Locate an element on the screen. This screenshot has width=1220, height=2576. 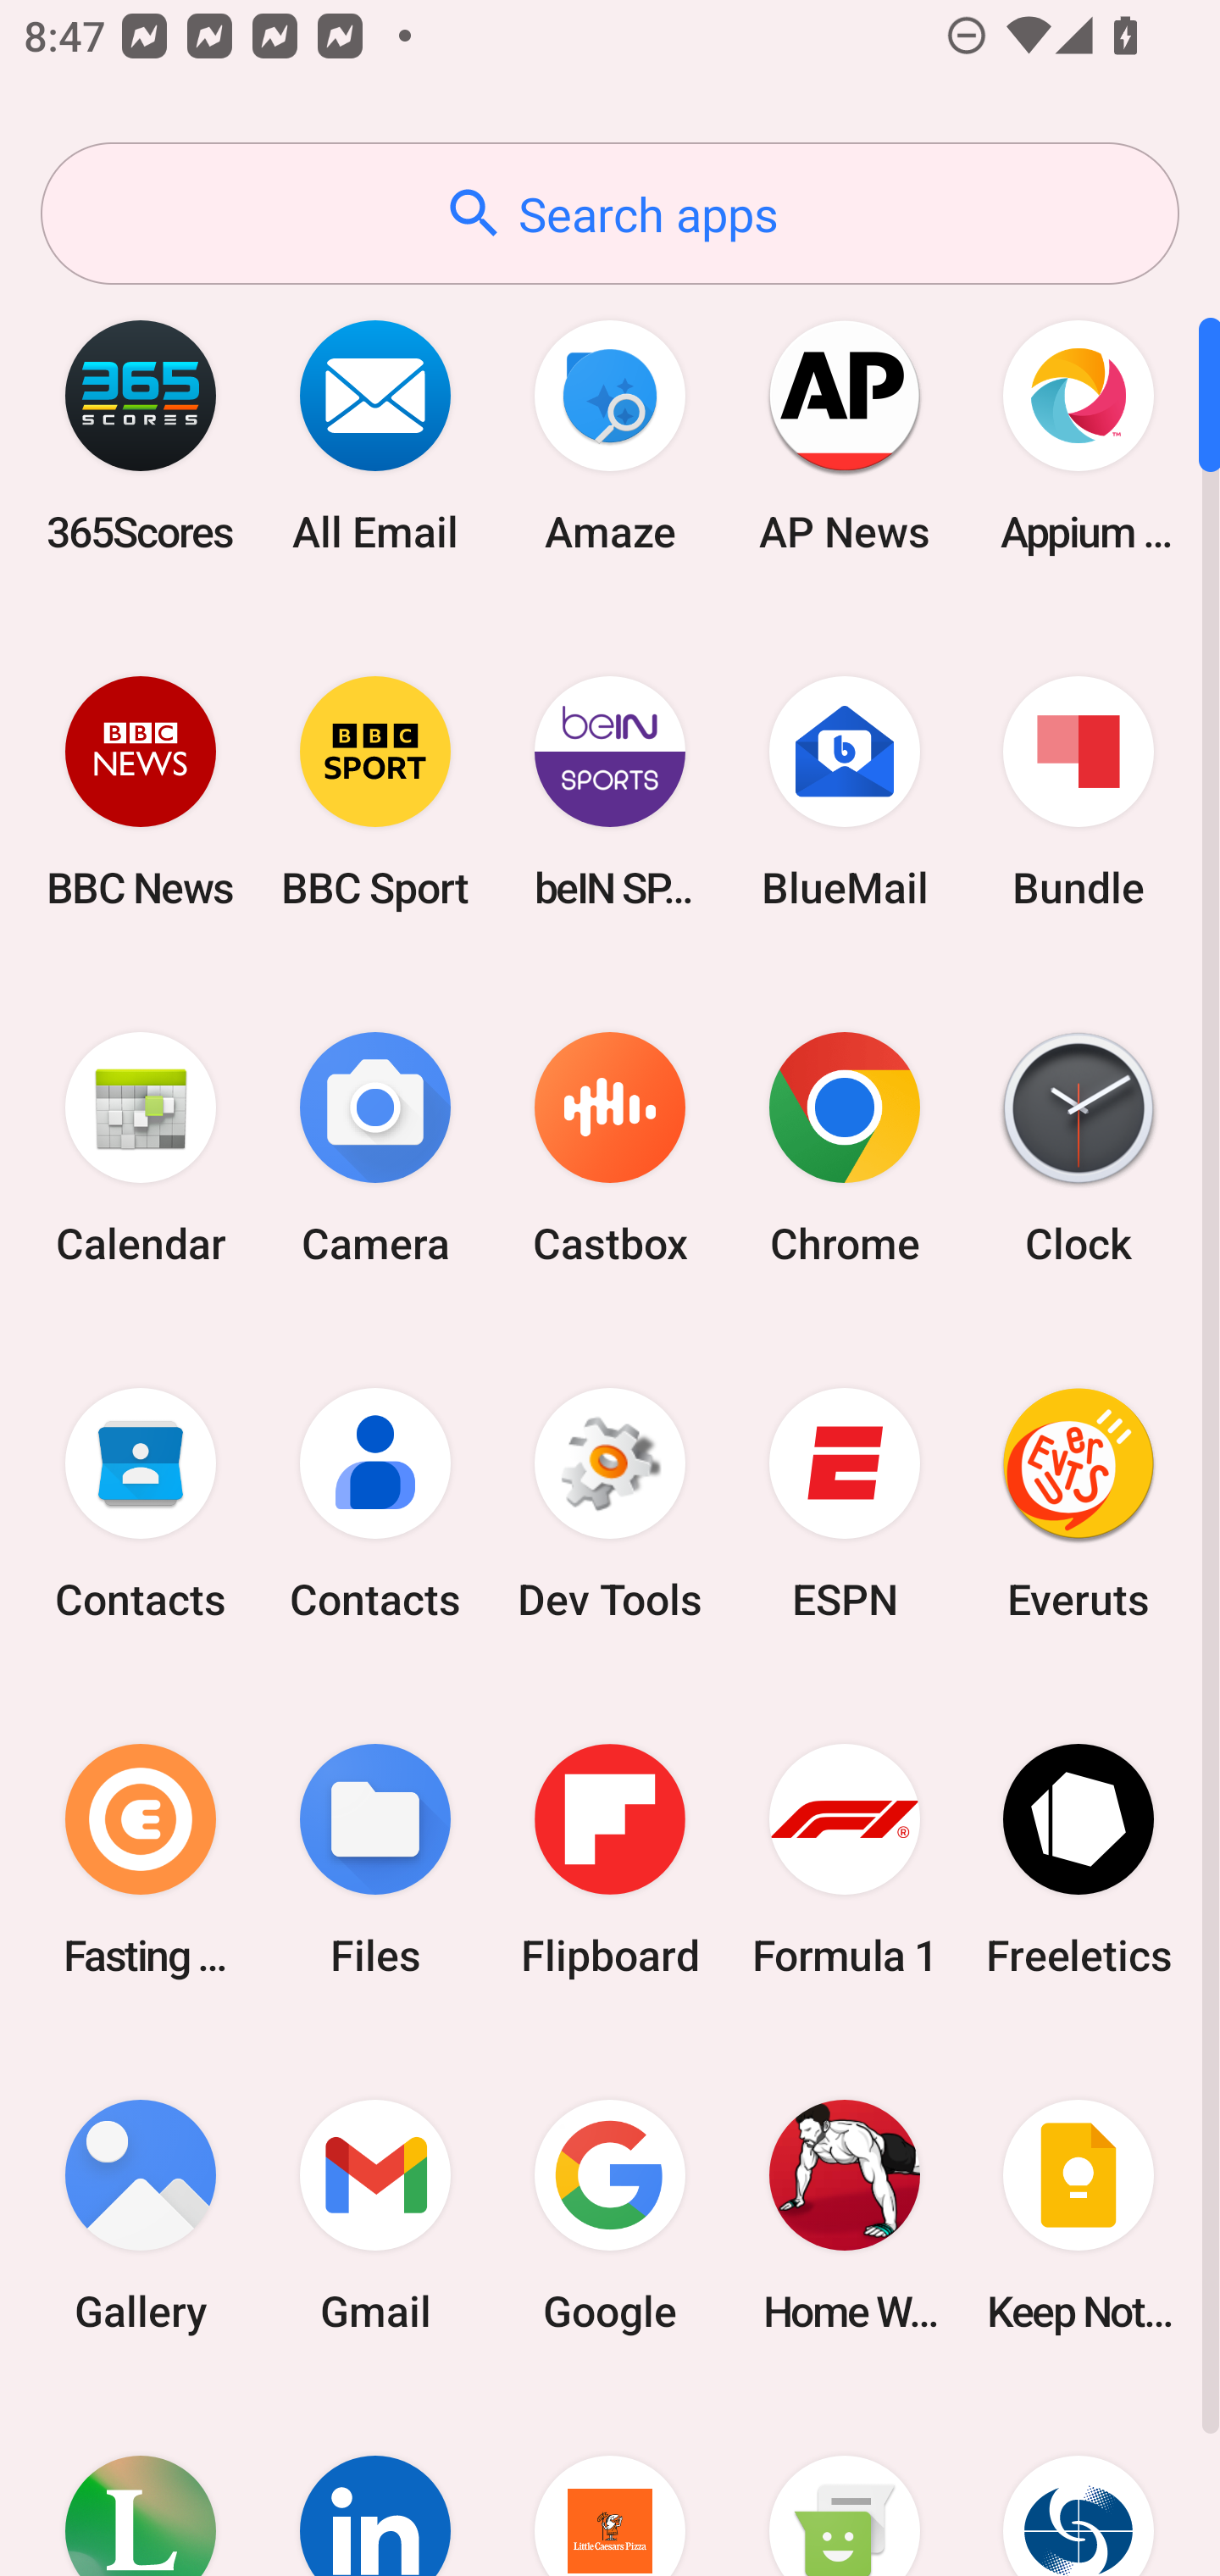
Chrome is located at coordinates (844, 1149).